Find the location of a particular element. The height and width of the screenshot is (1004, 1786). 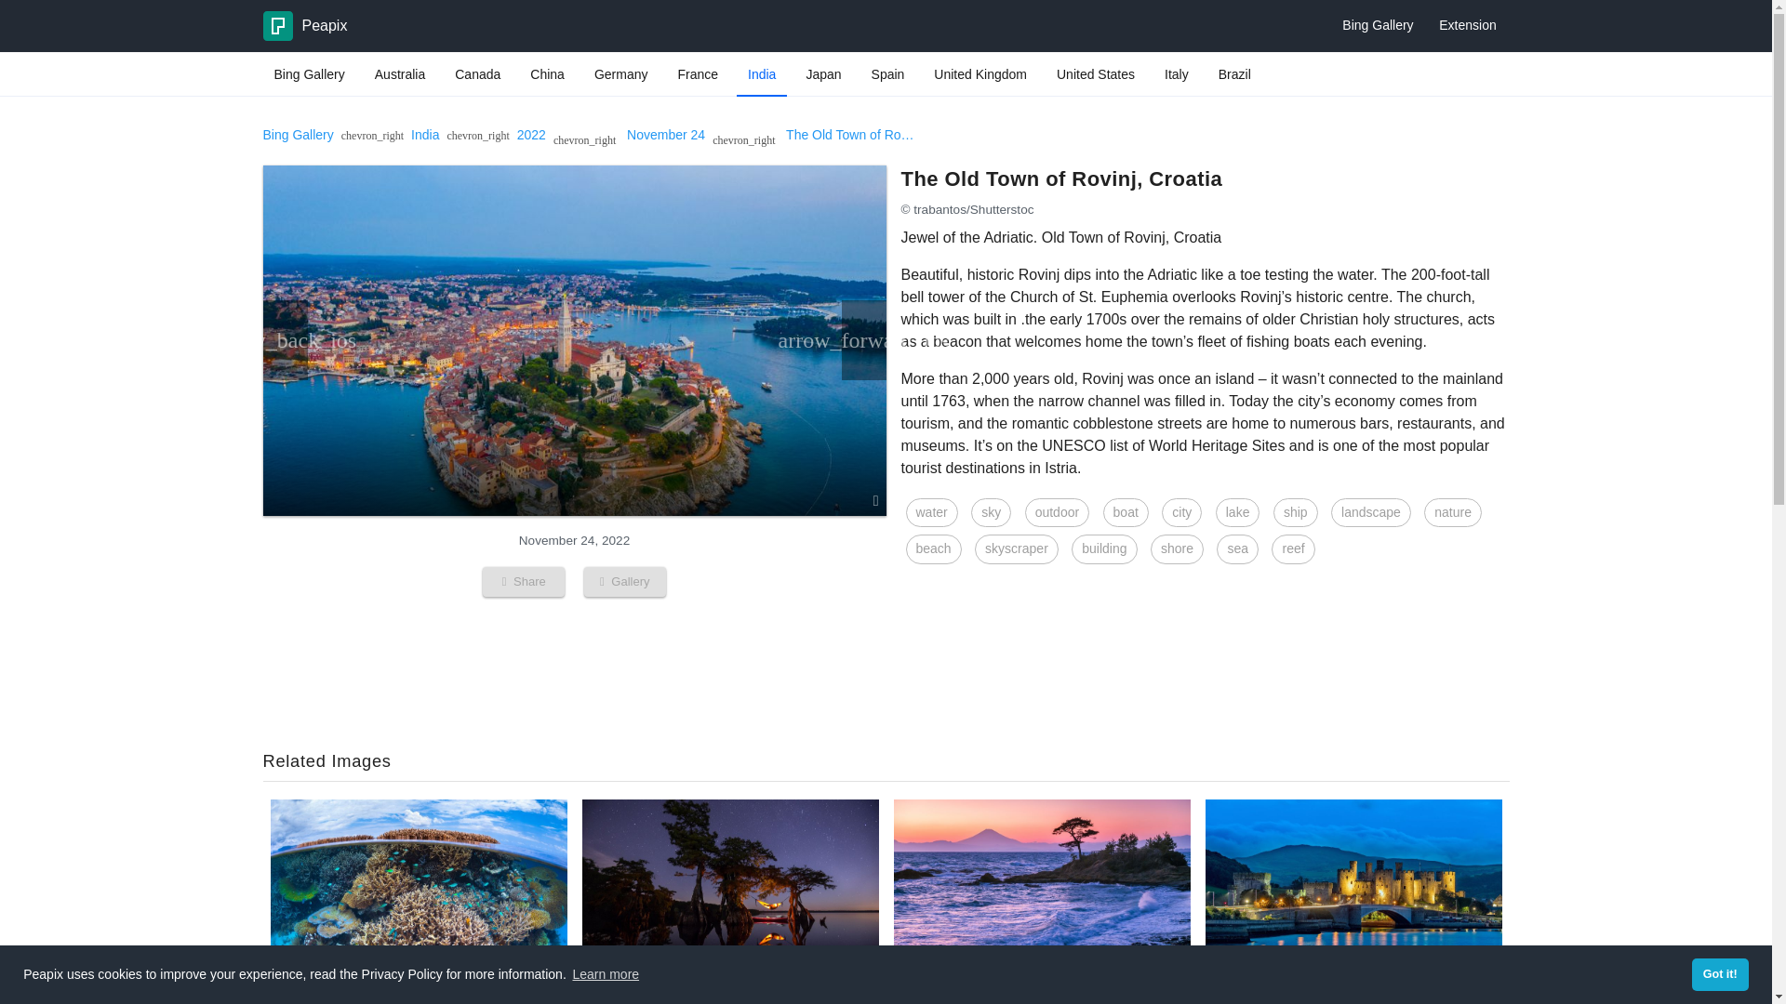

2022 is located at coordinates (532, 135).